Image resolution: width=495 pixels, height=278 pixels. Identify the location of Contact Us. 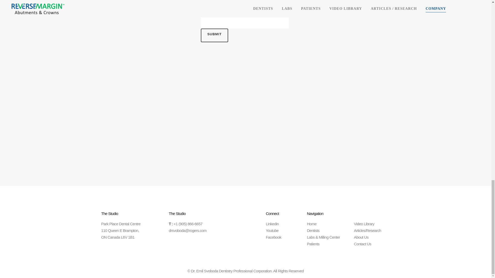
(362, 244).